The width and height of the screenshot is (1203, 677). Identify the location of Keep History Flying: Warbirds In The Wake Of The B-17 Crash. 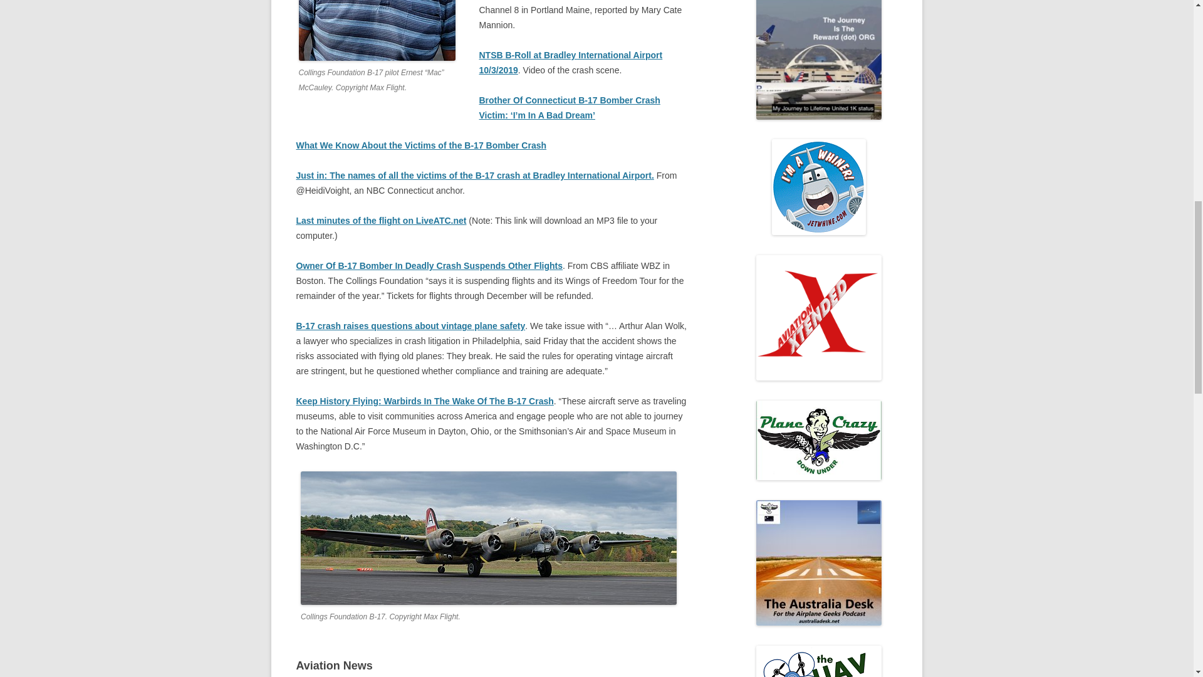
(425, 401).